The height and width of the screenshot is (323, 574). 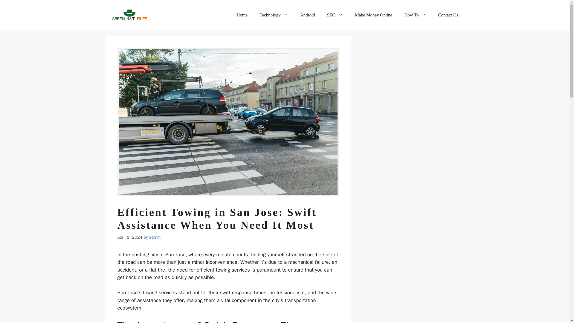 What do you see at coordinates (242, 15) in the screenshot?
I see `Home` at bounding box center [242, 15].